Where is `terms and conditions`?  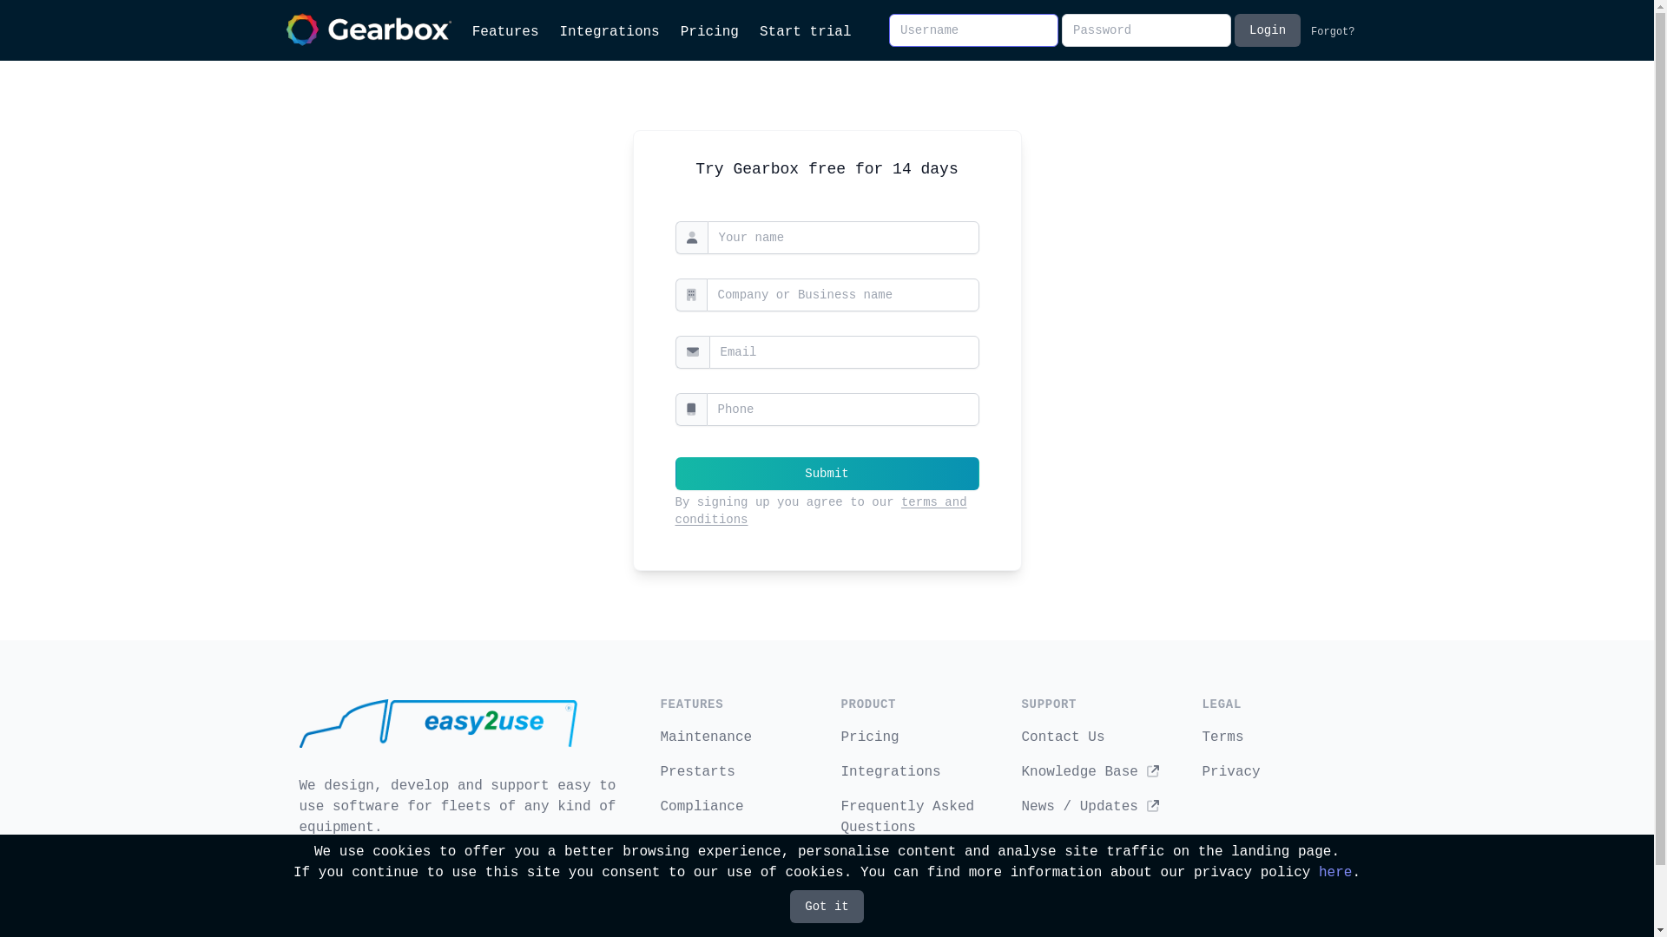
terms and conditions is located at coordinates (821, 511).